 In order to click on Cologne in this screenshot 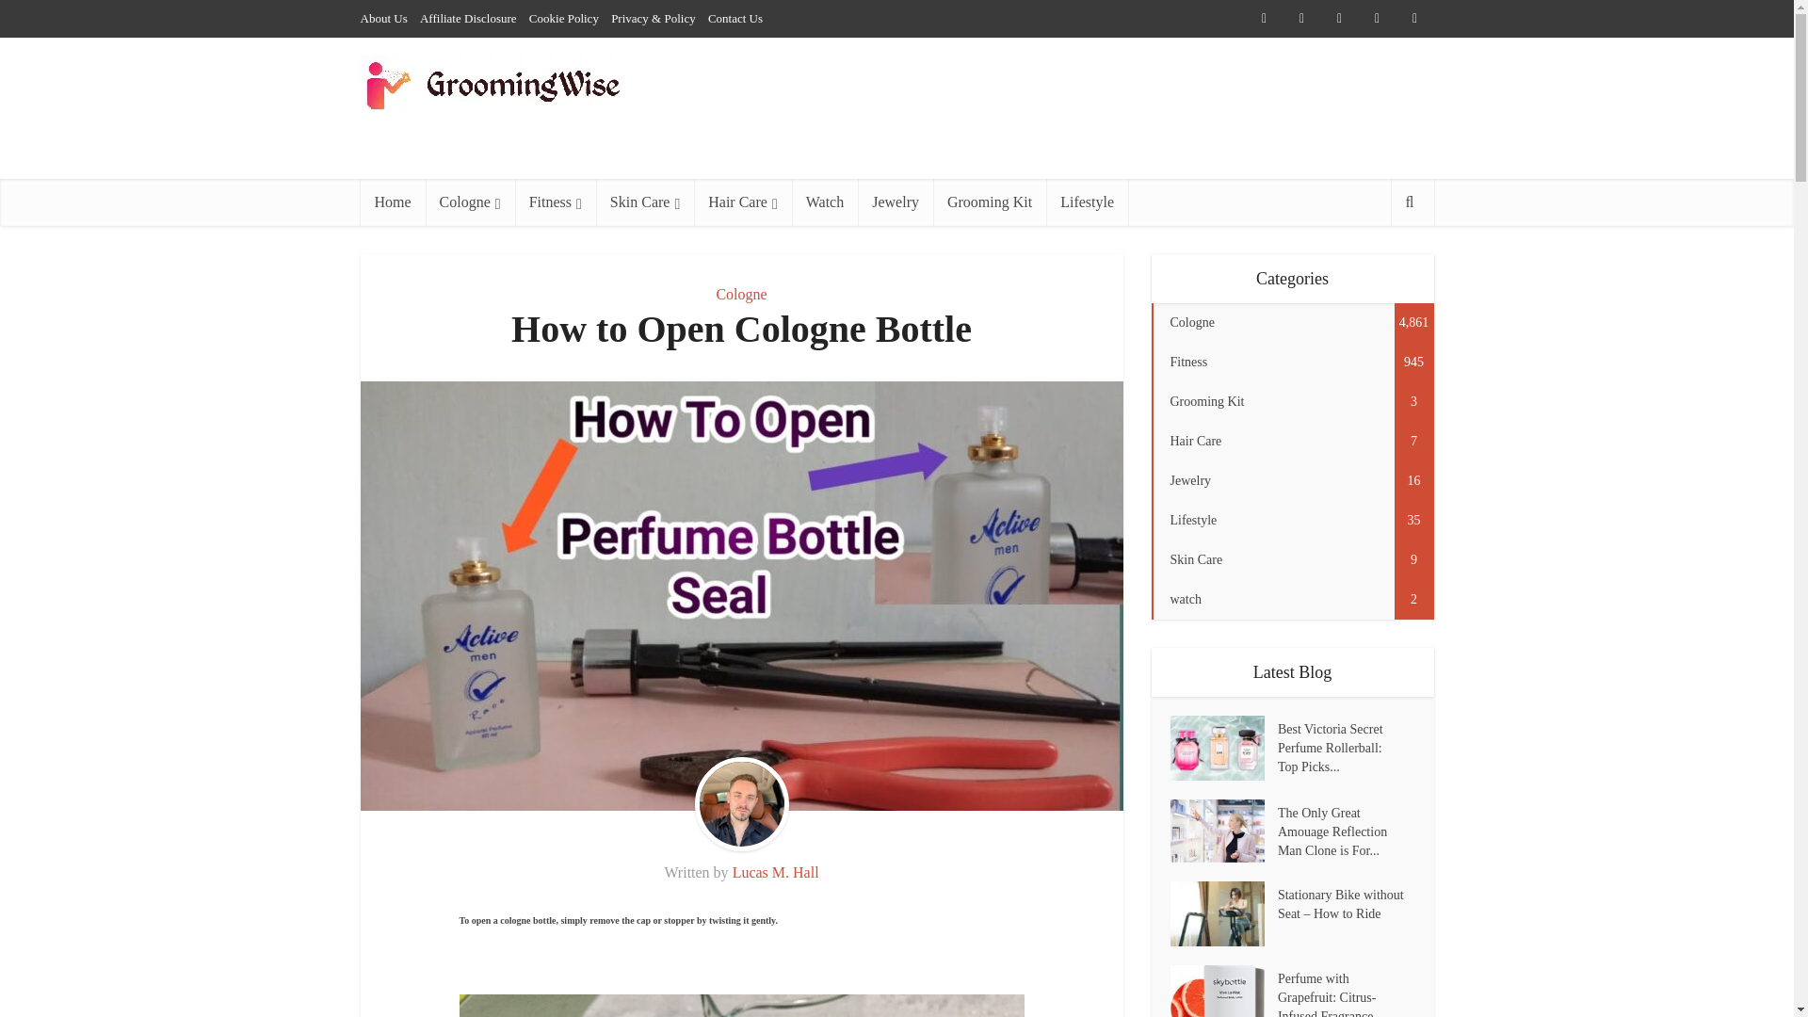, I will do `click(470, 202)`.